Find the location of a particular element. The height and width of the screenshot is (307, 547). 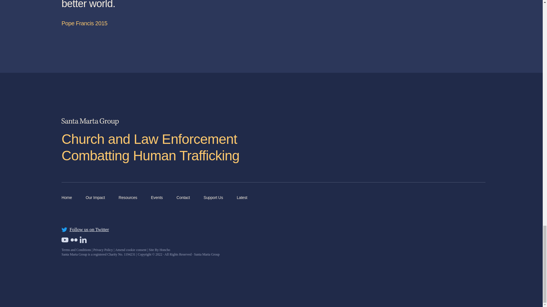

Home is located at coordinates (67, 198).